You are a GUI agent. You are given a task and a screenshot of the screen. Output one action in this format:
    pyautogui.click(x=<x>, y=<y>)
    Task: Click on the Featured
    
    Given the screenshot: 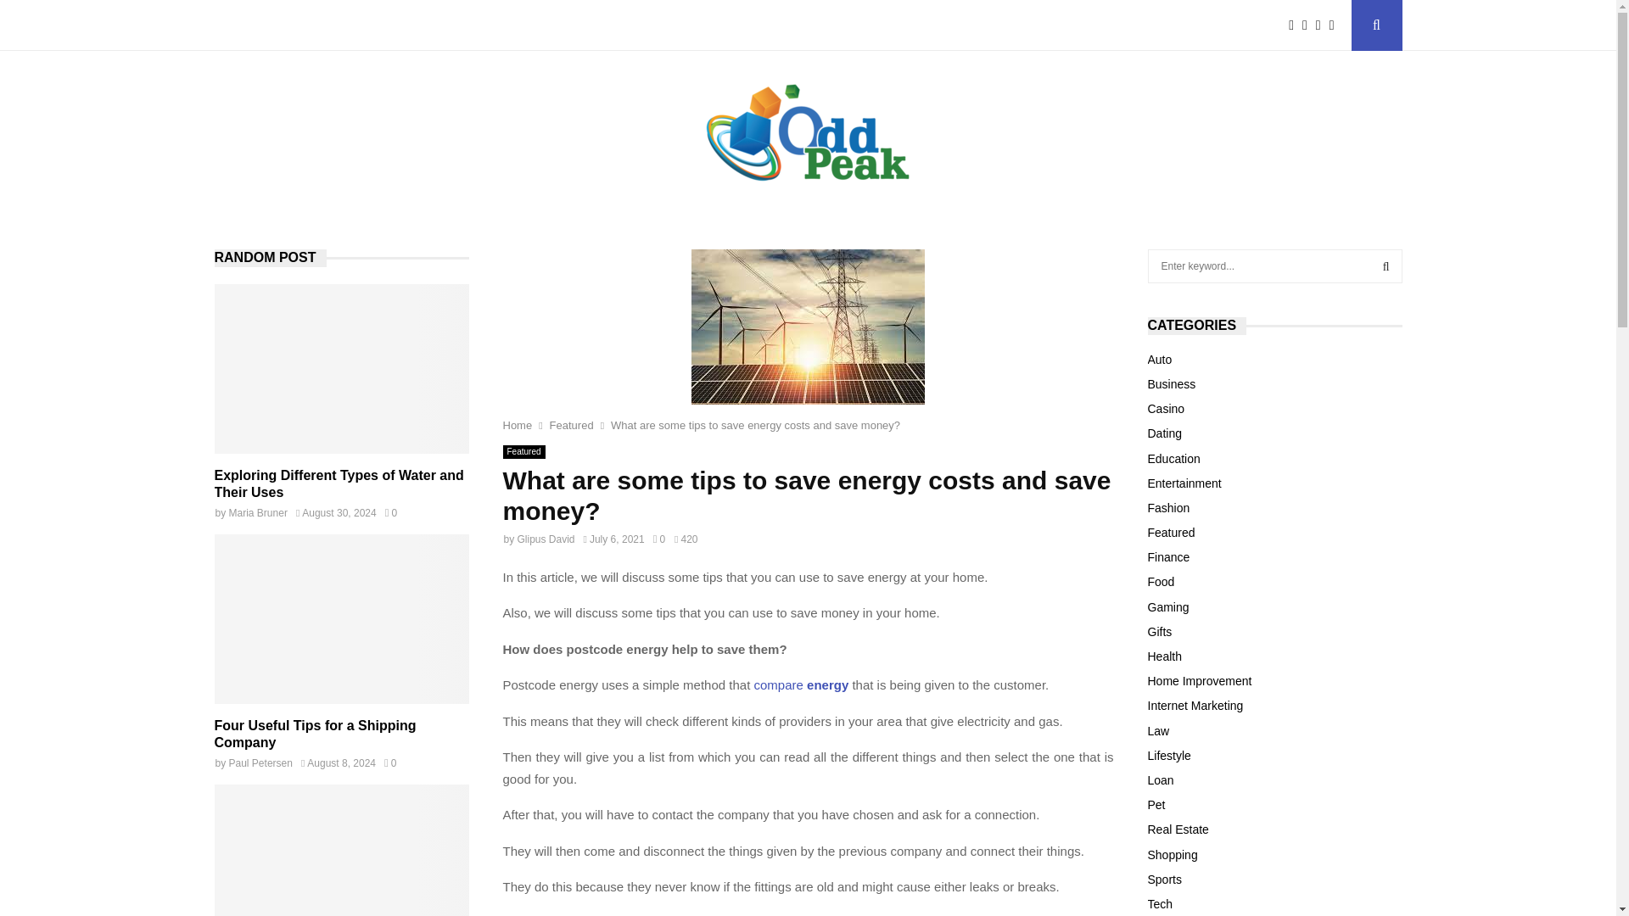 What is the action you would take?
    pyautogui.click(x=523, y=451)
    